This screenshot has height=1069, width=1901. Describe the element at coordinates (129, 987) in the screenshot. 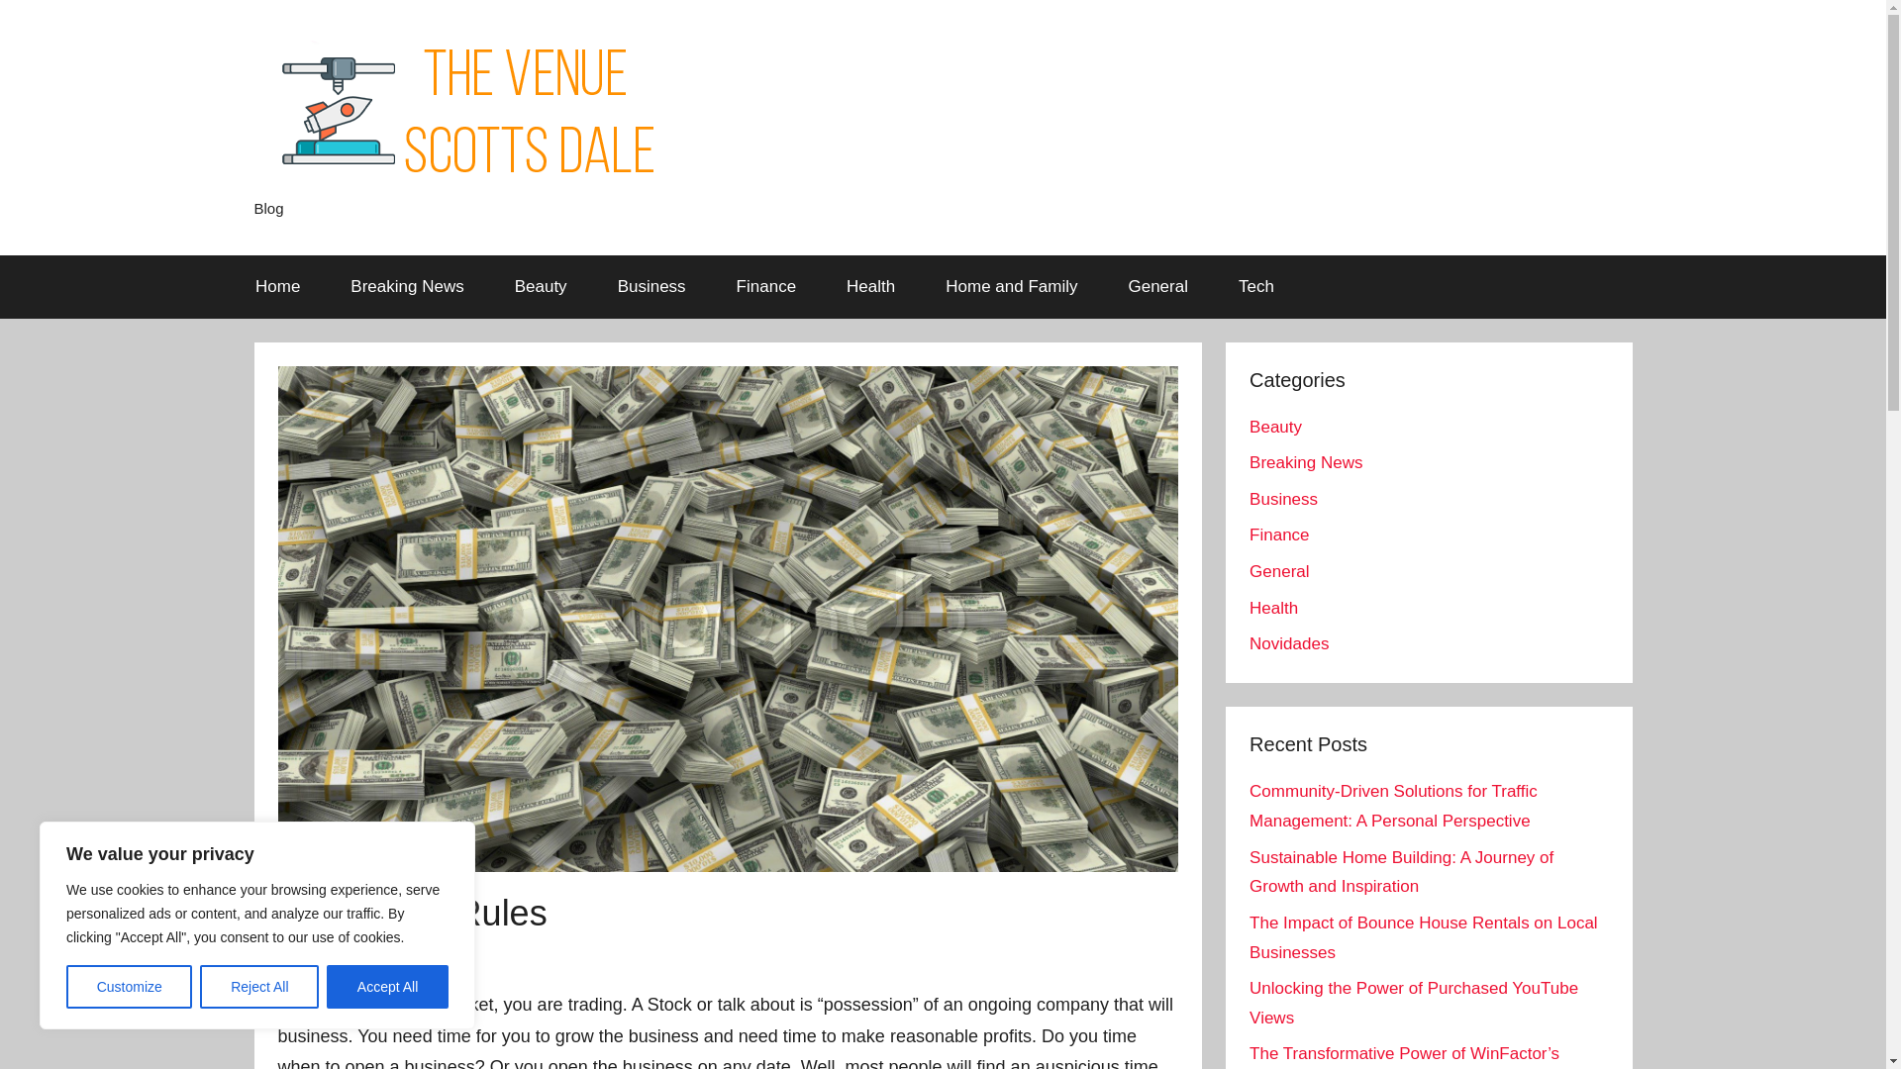

I see `Customize` at that location.